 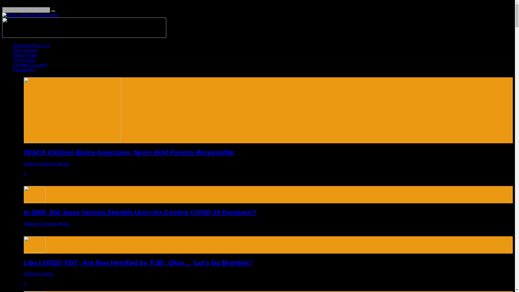 What do you see at coordinates (25, 60) in the screenshot?
I see `Too Graphic` at bounding box center [25, 60].